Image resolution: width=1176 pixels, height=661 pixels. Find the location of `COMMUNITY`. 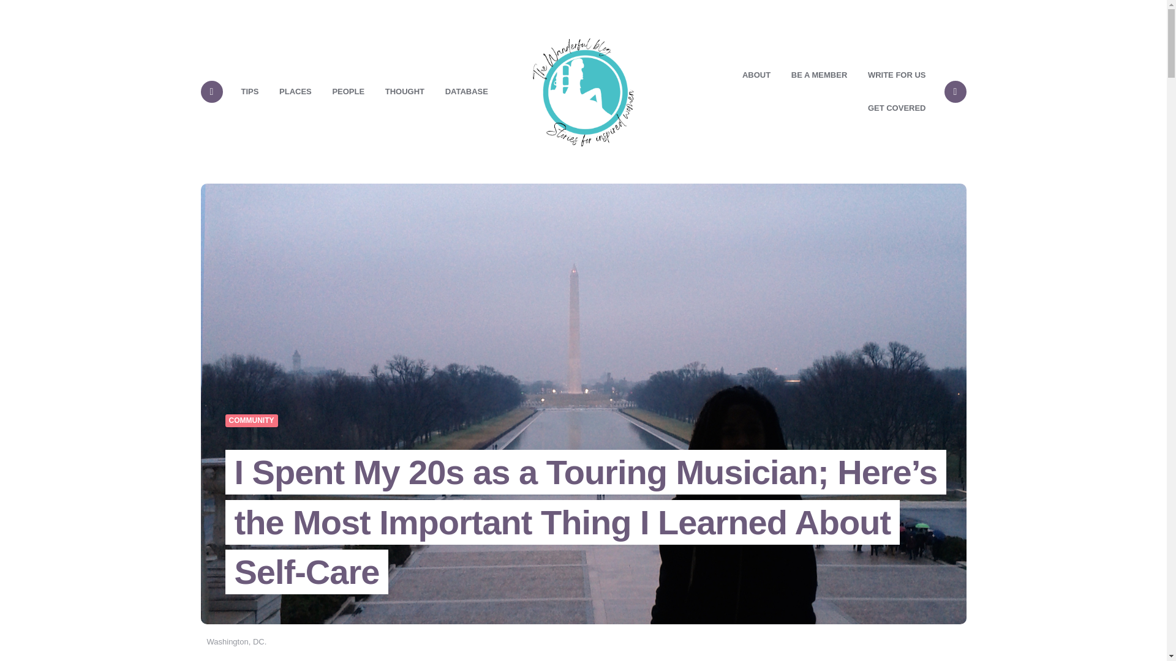

COMMUNITY is located at coordinates (251, 421).